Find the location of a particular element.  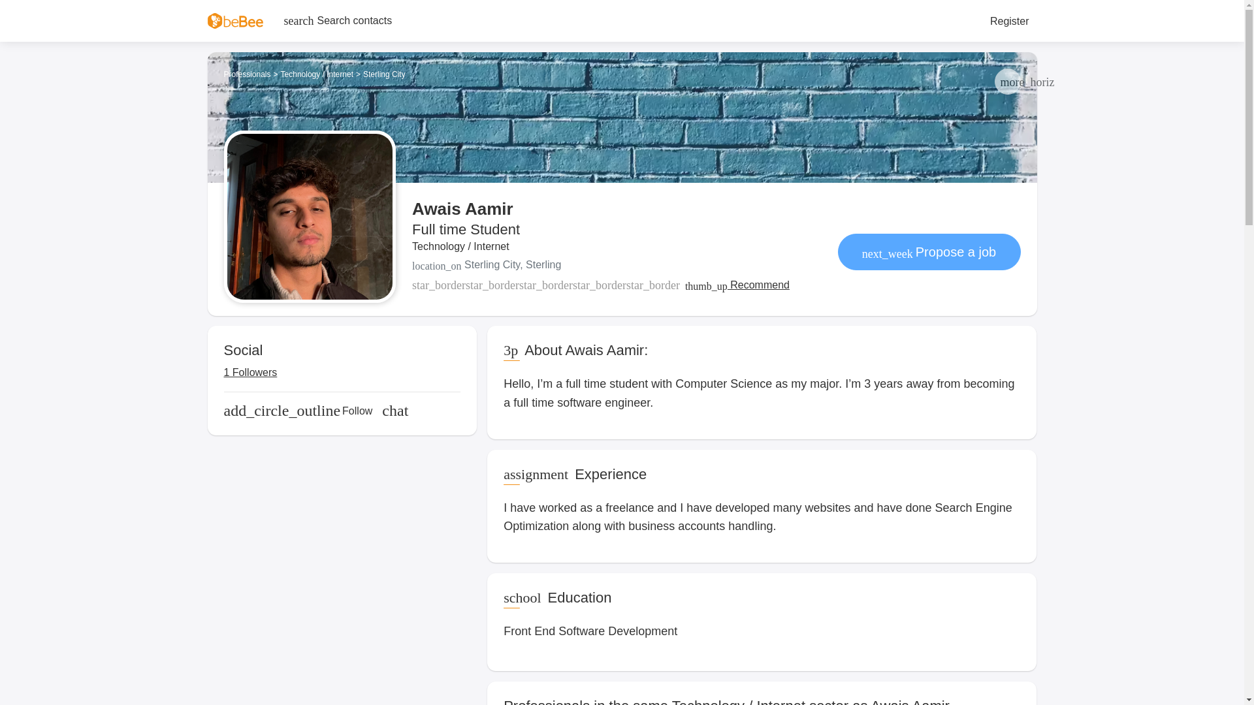

Propose a job is located at coordinates (929, 251).